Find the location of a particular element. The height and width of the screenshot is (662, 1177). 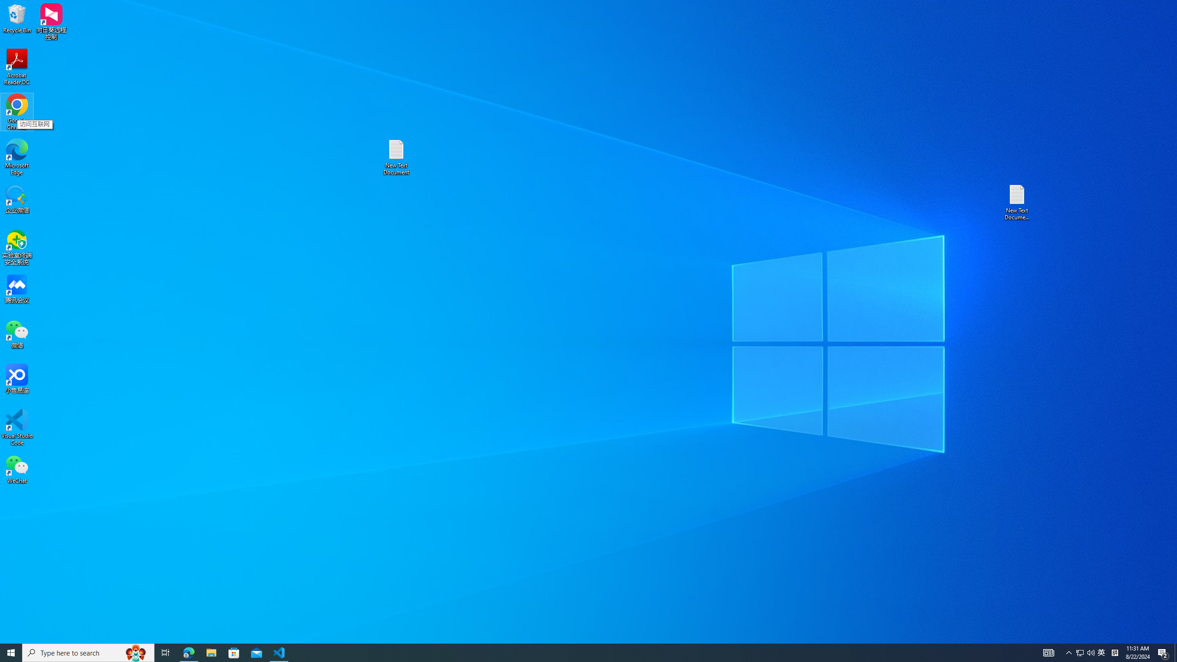

Show desktop is located at coordinates (1176, 653).